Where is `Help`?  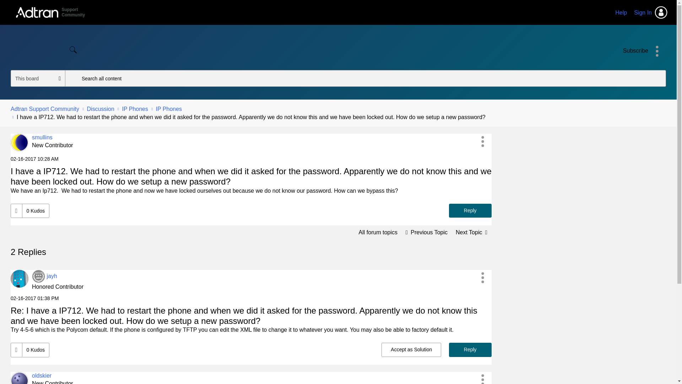 Help is located at coordinates (621, 12).